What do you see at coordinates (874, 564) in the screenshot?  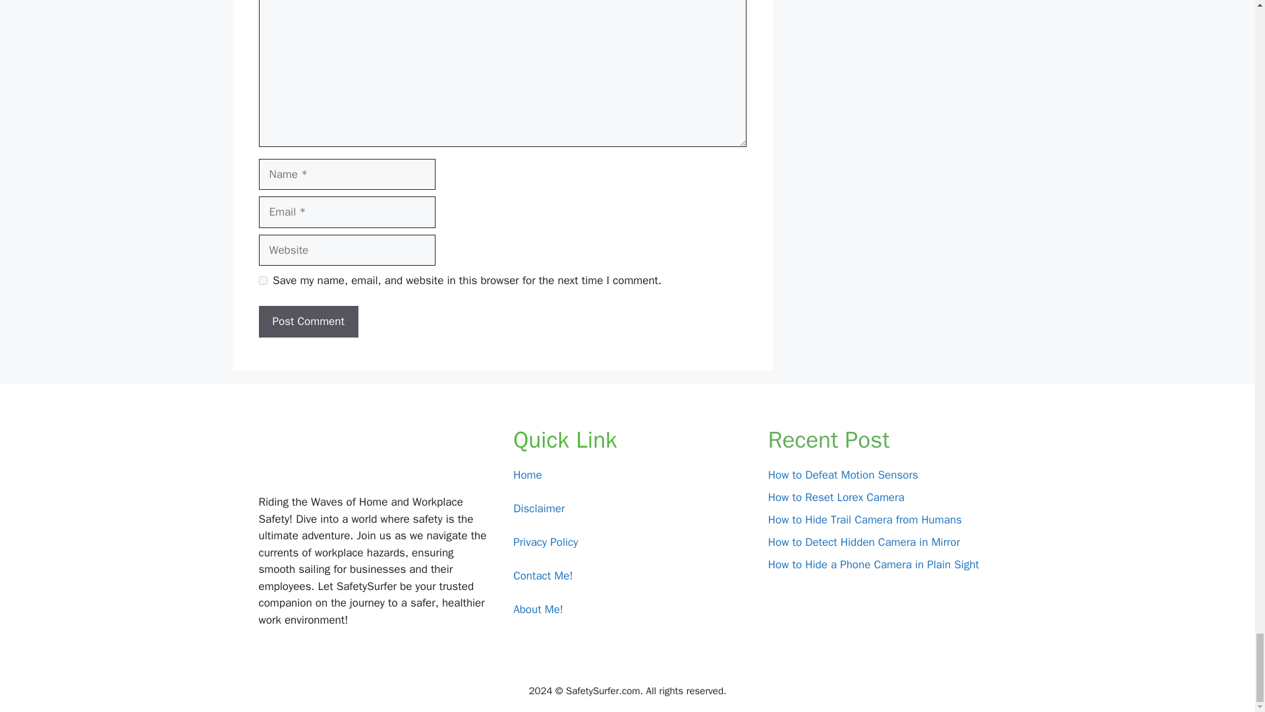 I see `How to Hide a Phone Camera in Plain Sight` at bounding box center [874, 564].